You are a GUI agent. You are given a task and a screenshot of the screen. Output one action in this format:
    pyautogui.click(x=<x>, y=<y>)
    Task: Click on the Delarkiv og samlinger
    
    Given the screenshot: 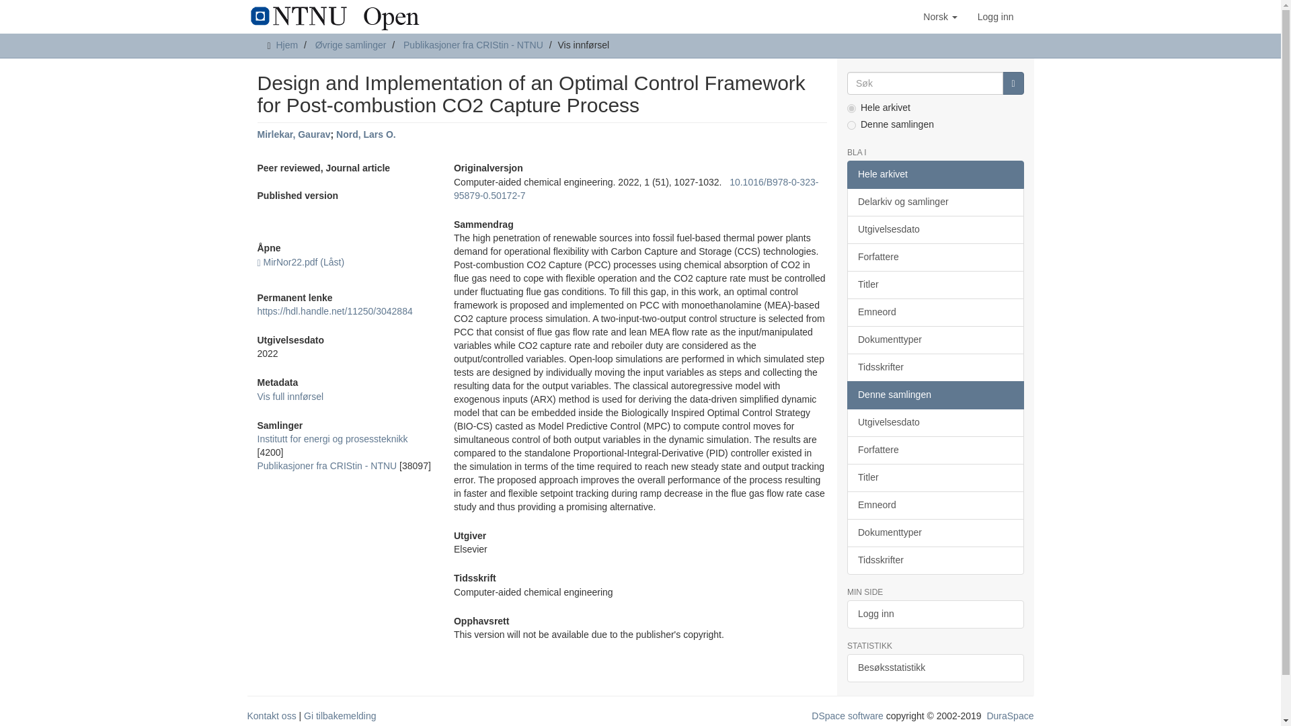 What is the action you would take?
    pyautogui.click(x=935, y=202)
    